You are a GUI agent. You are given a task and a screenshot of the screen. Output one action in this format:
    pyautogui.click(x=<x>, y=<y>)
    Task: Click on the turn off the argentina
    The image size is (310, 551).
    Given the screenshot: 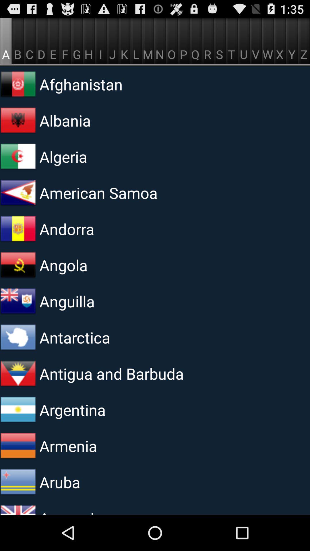 What is the action you would take?
    pyautogui.click(x=110, y=410)
    